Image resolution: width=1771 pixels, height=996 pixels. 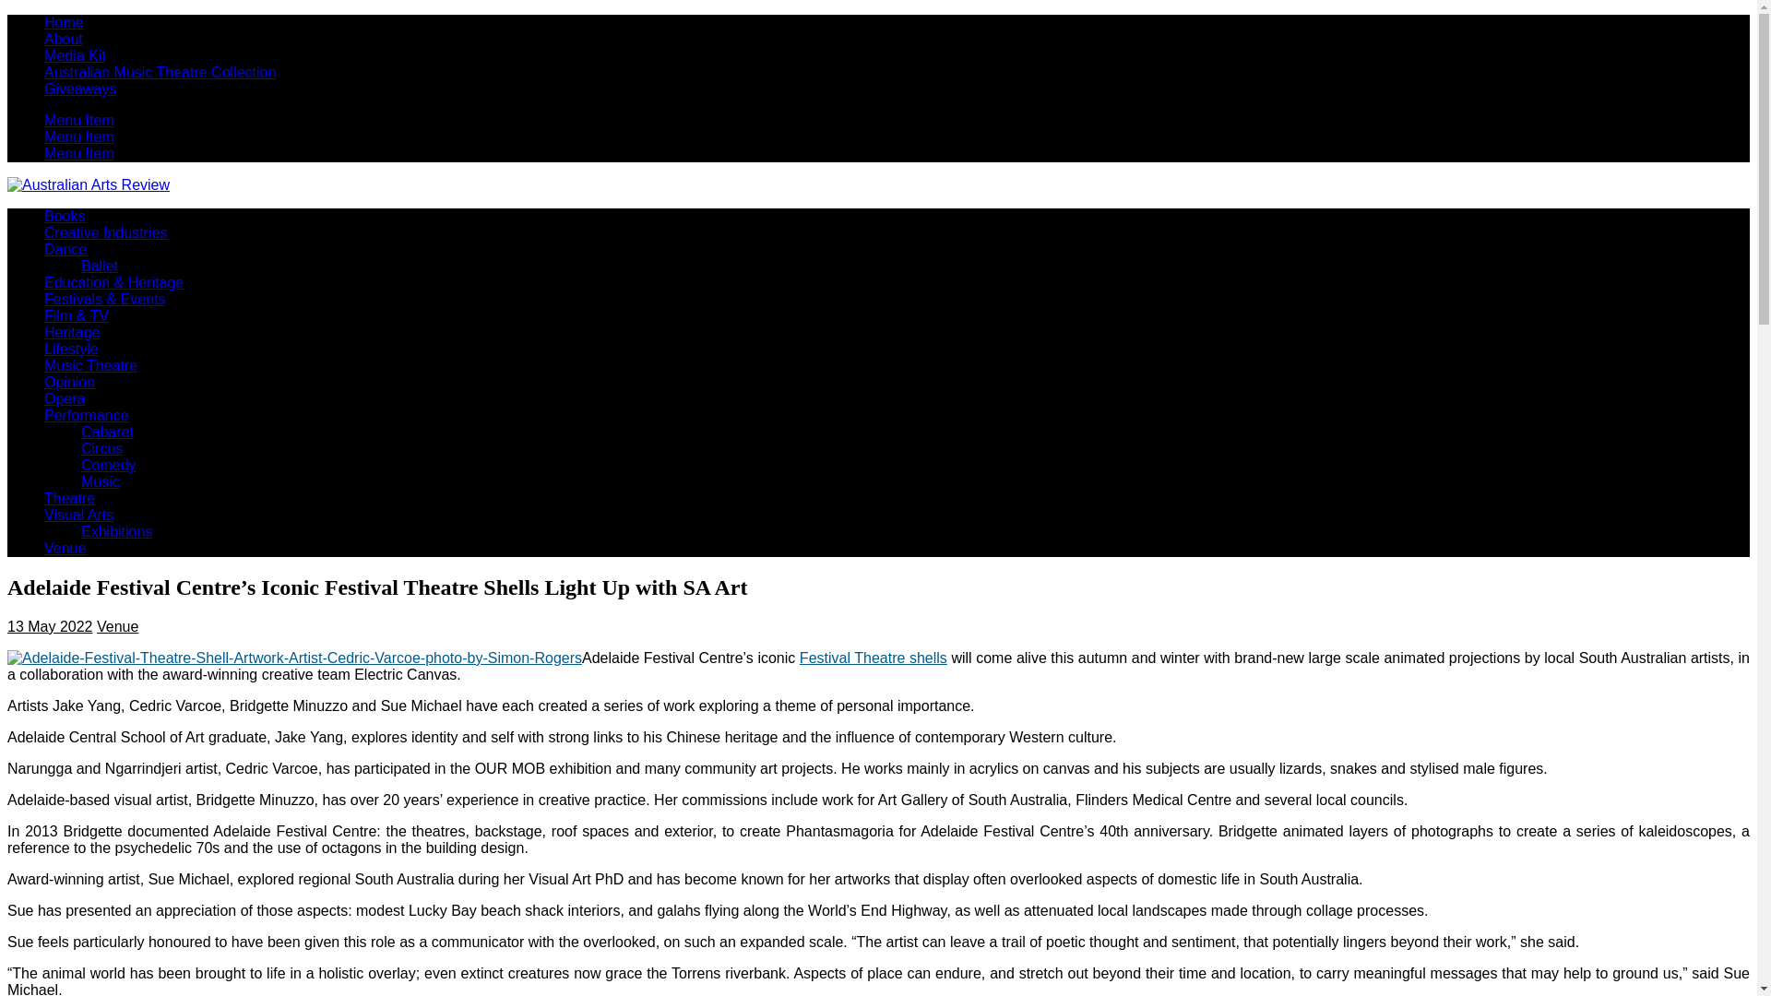 What do you see at coordinates (90, 365) in the screenshot?
I see `Music Theatre` at bounding box center [90, 365].